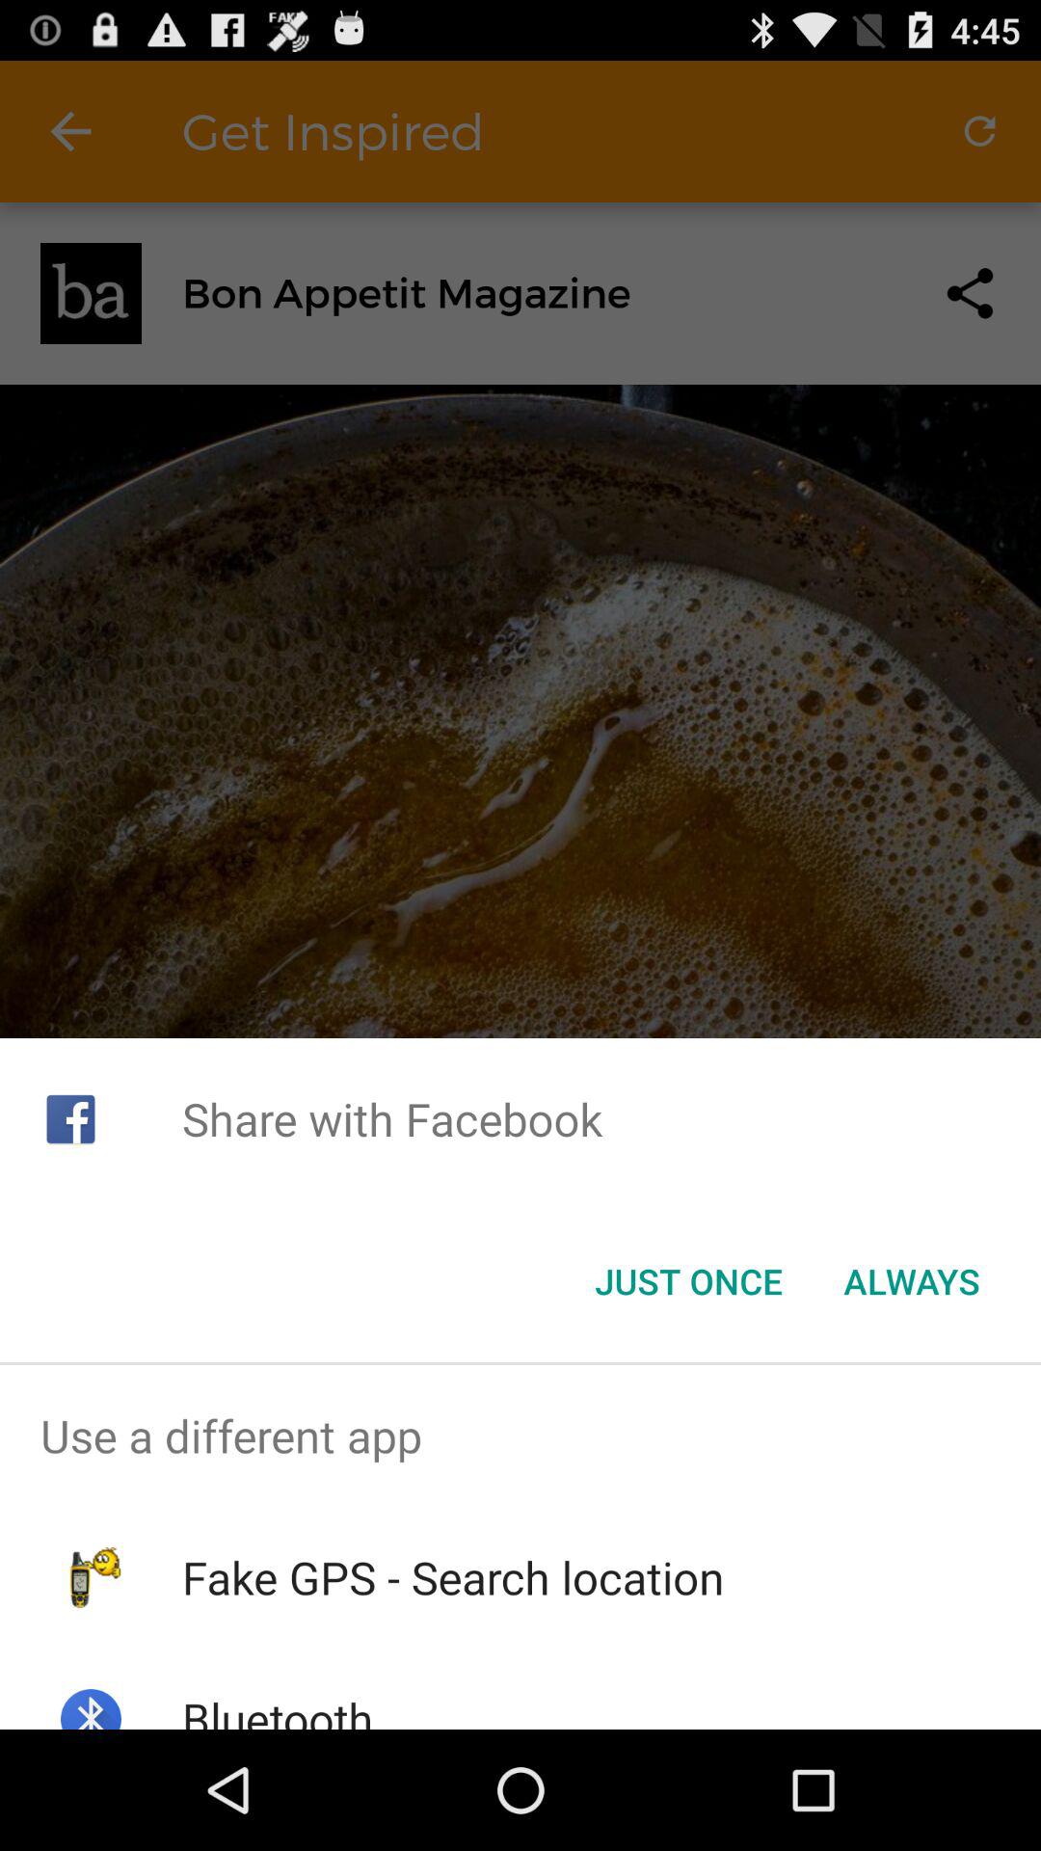  What do you see at coordinates (688, 1281) in the screenshot?
I see `jump until just once` at bounding box center [688, 1281].